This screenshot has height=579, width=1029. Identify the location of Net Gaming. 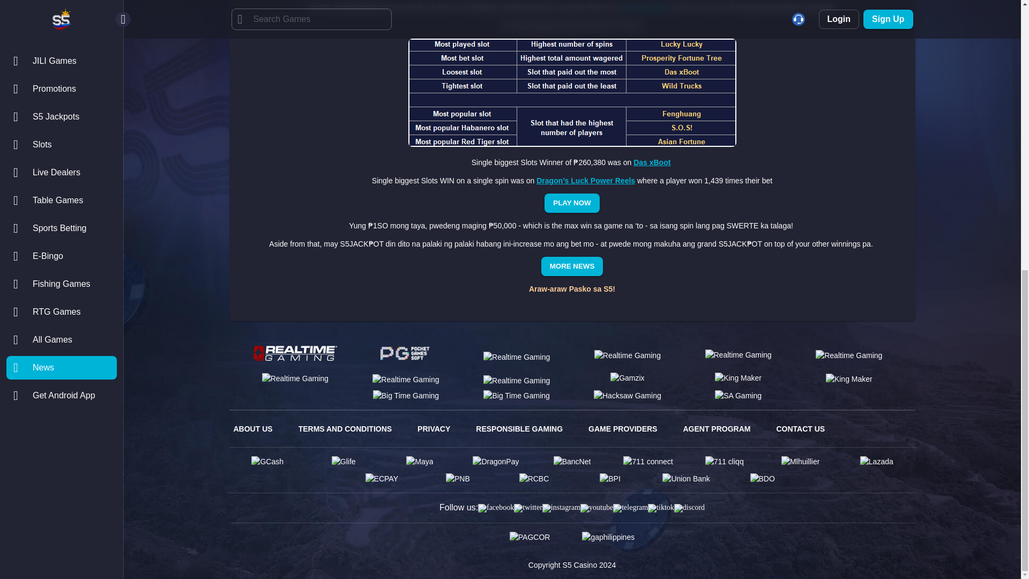
(849, 378).